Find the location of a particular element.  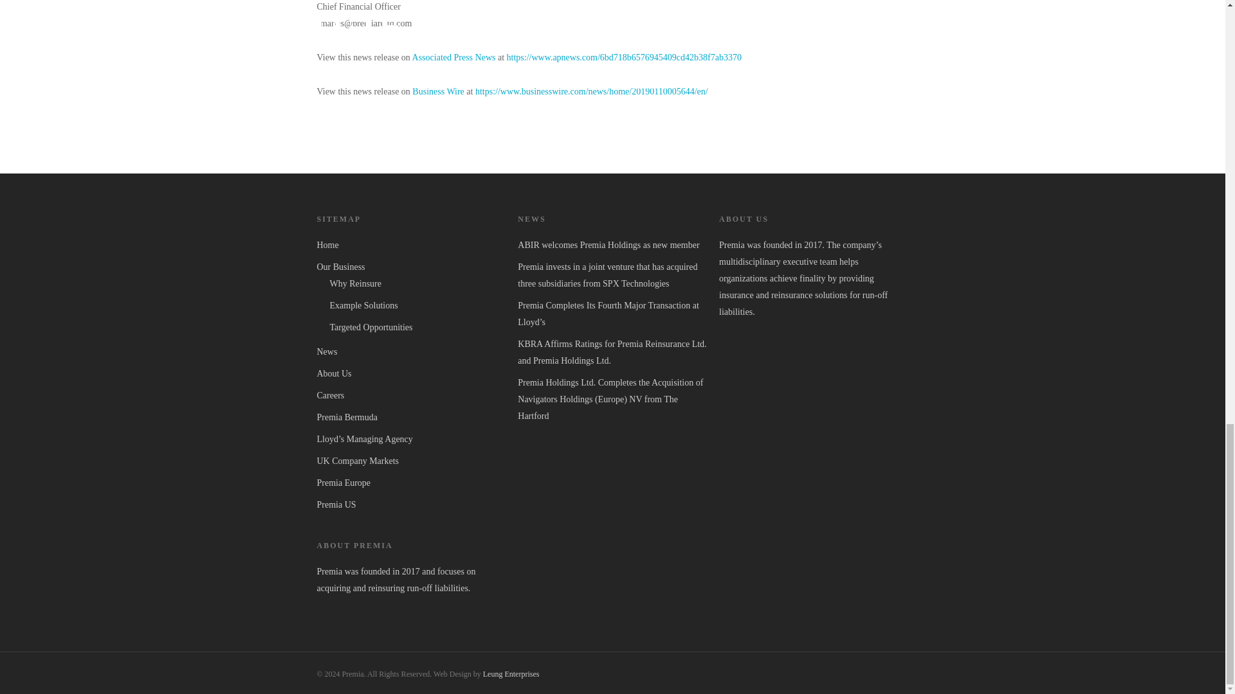

Home is located at coordinates (410, 245).